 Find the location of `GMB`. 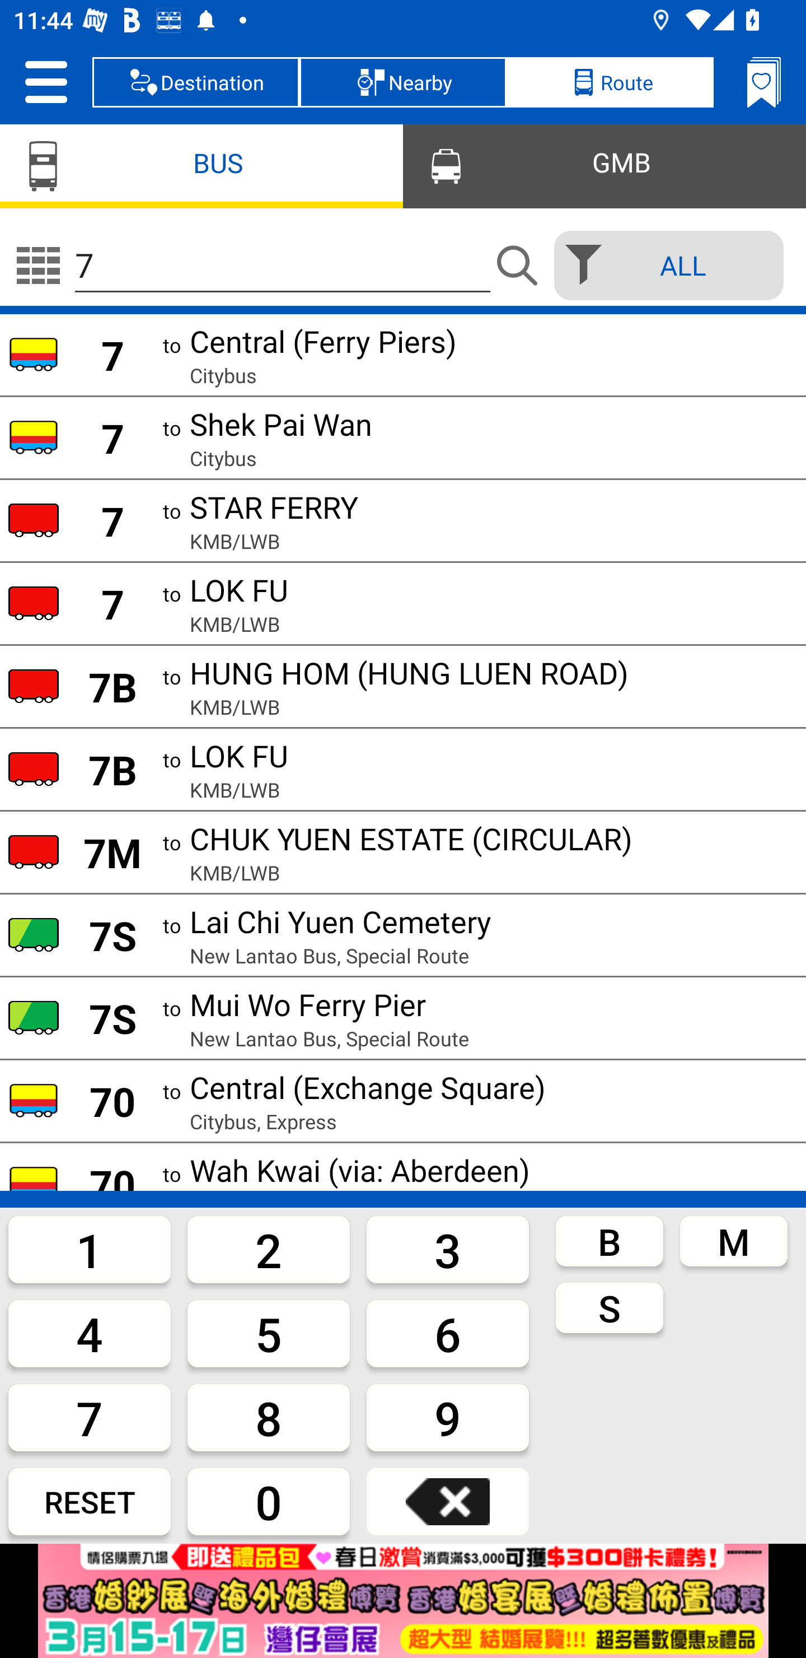

GMB is located at coordinates (604, 165).